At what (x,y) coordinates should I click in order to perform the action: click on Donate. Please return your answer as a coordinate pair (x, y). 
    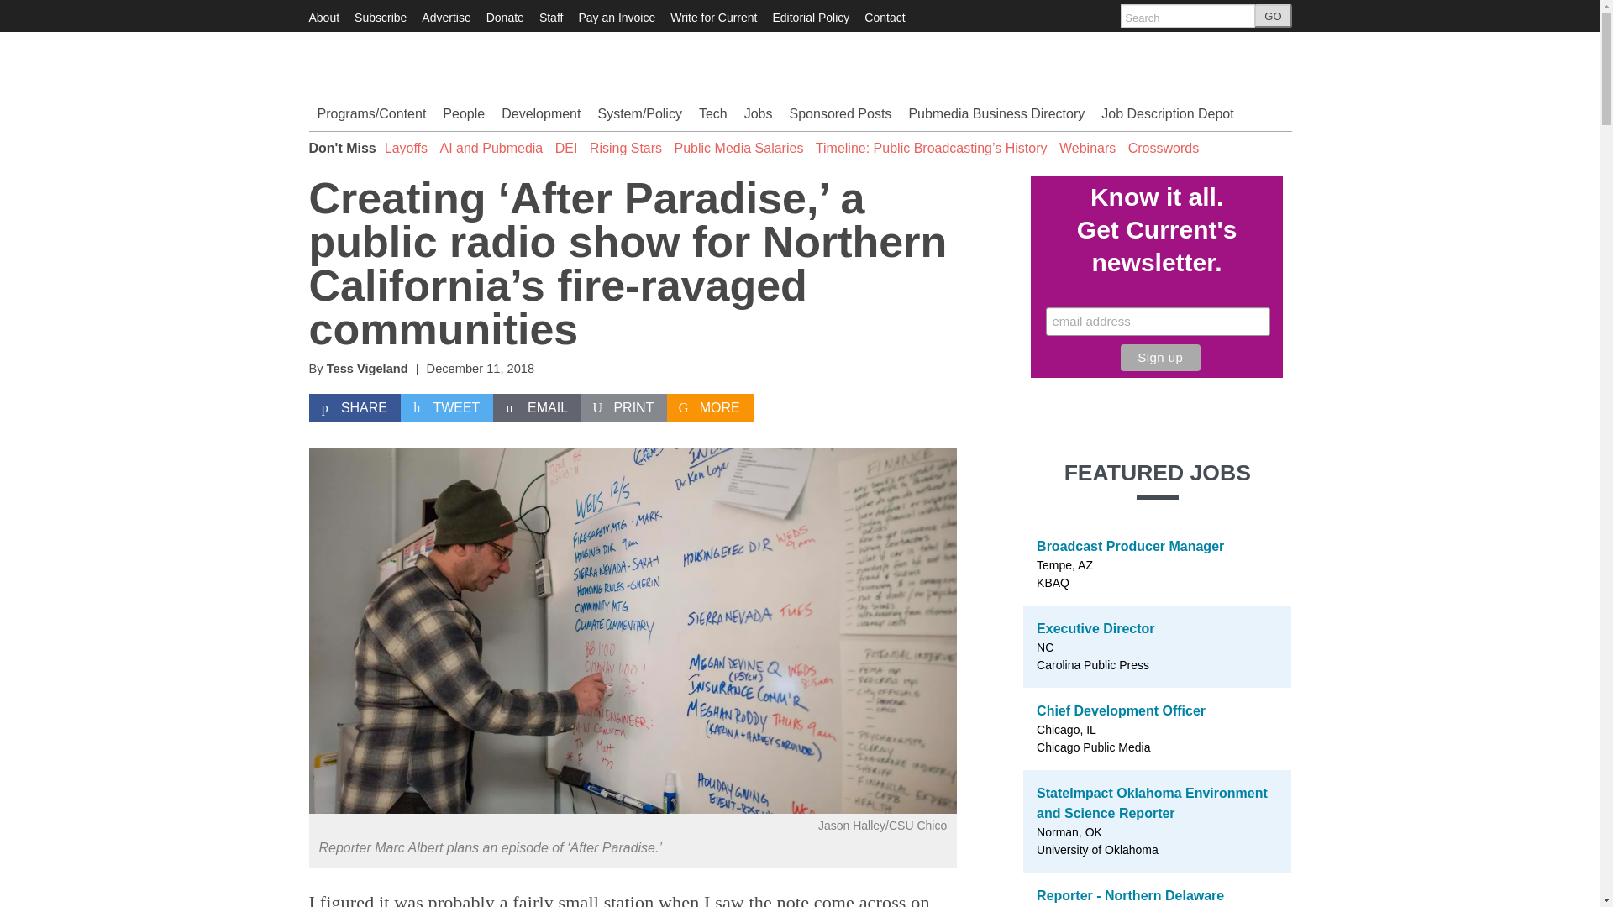
    Looking at the image, I should click on (506, 17).